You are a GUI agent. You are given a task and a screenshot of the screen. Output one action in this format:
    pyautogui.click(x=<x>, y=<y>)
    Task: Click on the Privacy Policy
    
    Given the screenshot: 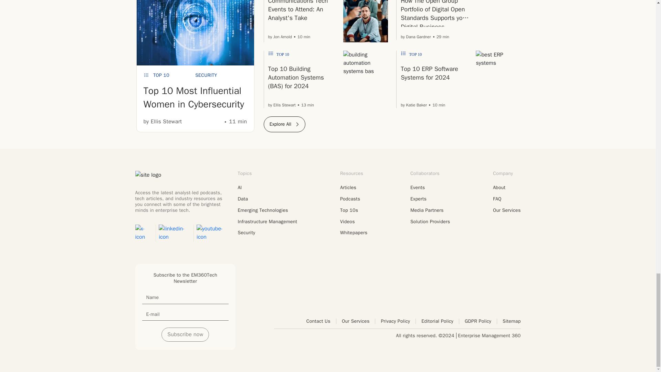 What is the action you would take?
    pyautogui.click(x=398, y=321)
    